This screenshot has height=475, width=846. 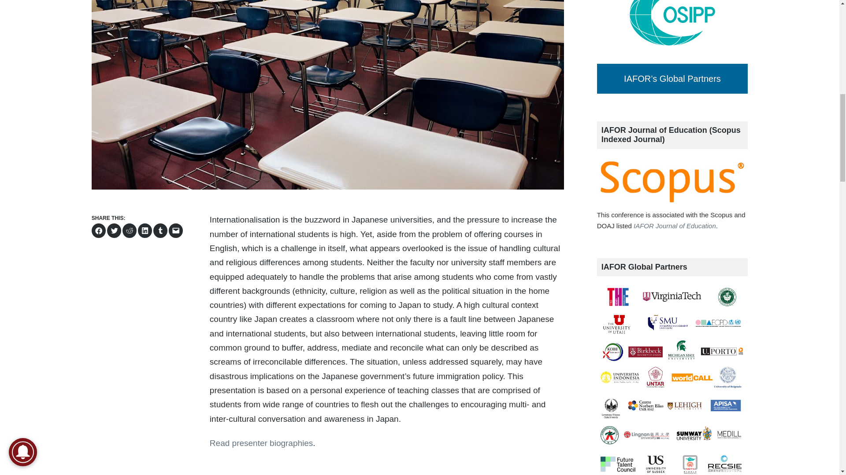 I want to click on Click to share on LinkedIn, so click(x=145, y=230).